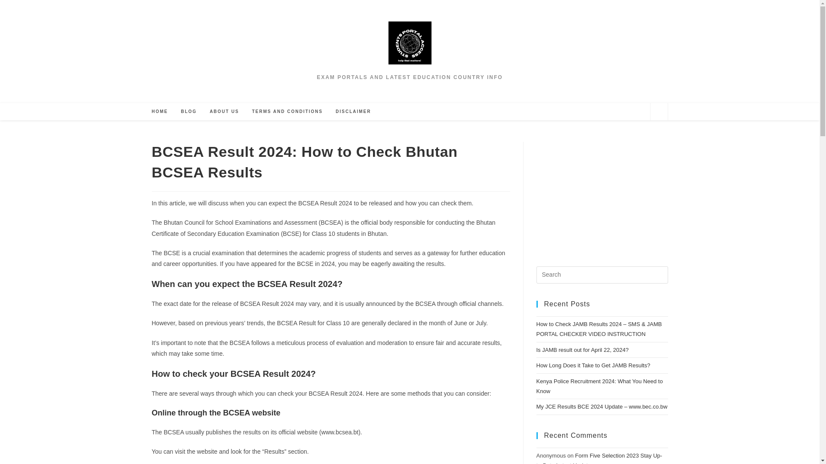 This screenshot has width=826, height=464. Describe the element at coordinates (599, 386) in the screenshot. I see `Kenya Police Recruitment 2024: What You Need to Know` at that location.